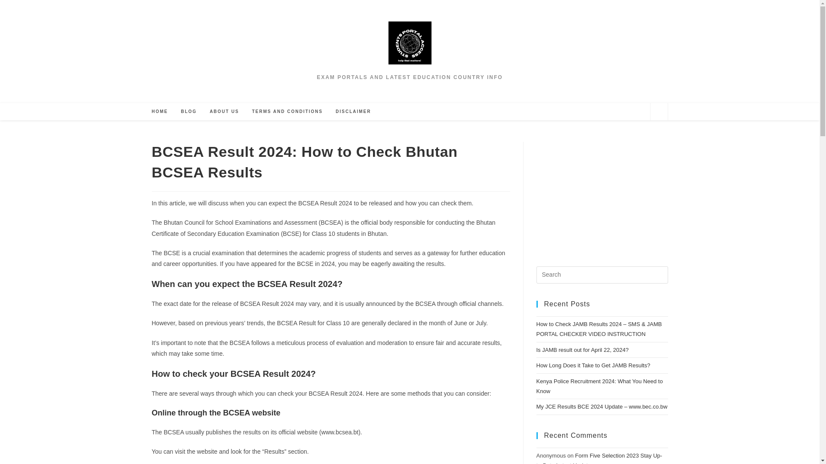 This screenshot has width=826, height=464. Describe the element at coordinates (599, 386) in the screenshot. I see `Kenya Police Recruitment 2024: What You Need to Know` at that location.